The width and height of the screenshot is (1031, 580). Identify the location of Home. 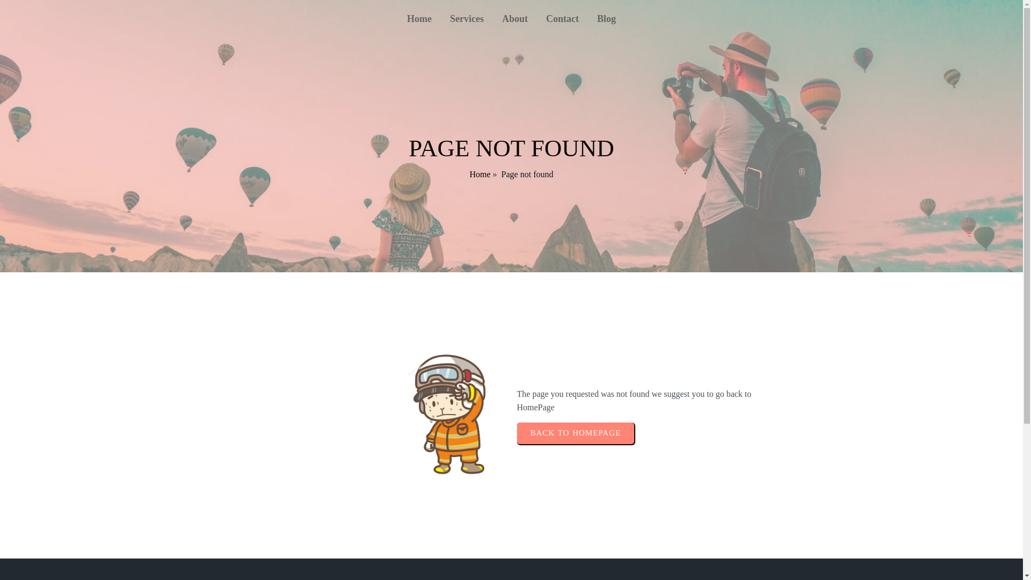
(419, 18).